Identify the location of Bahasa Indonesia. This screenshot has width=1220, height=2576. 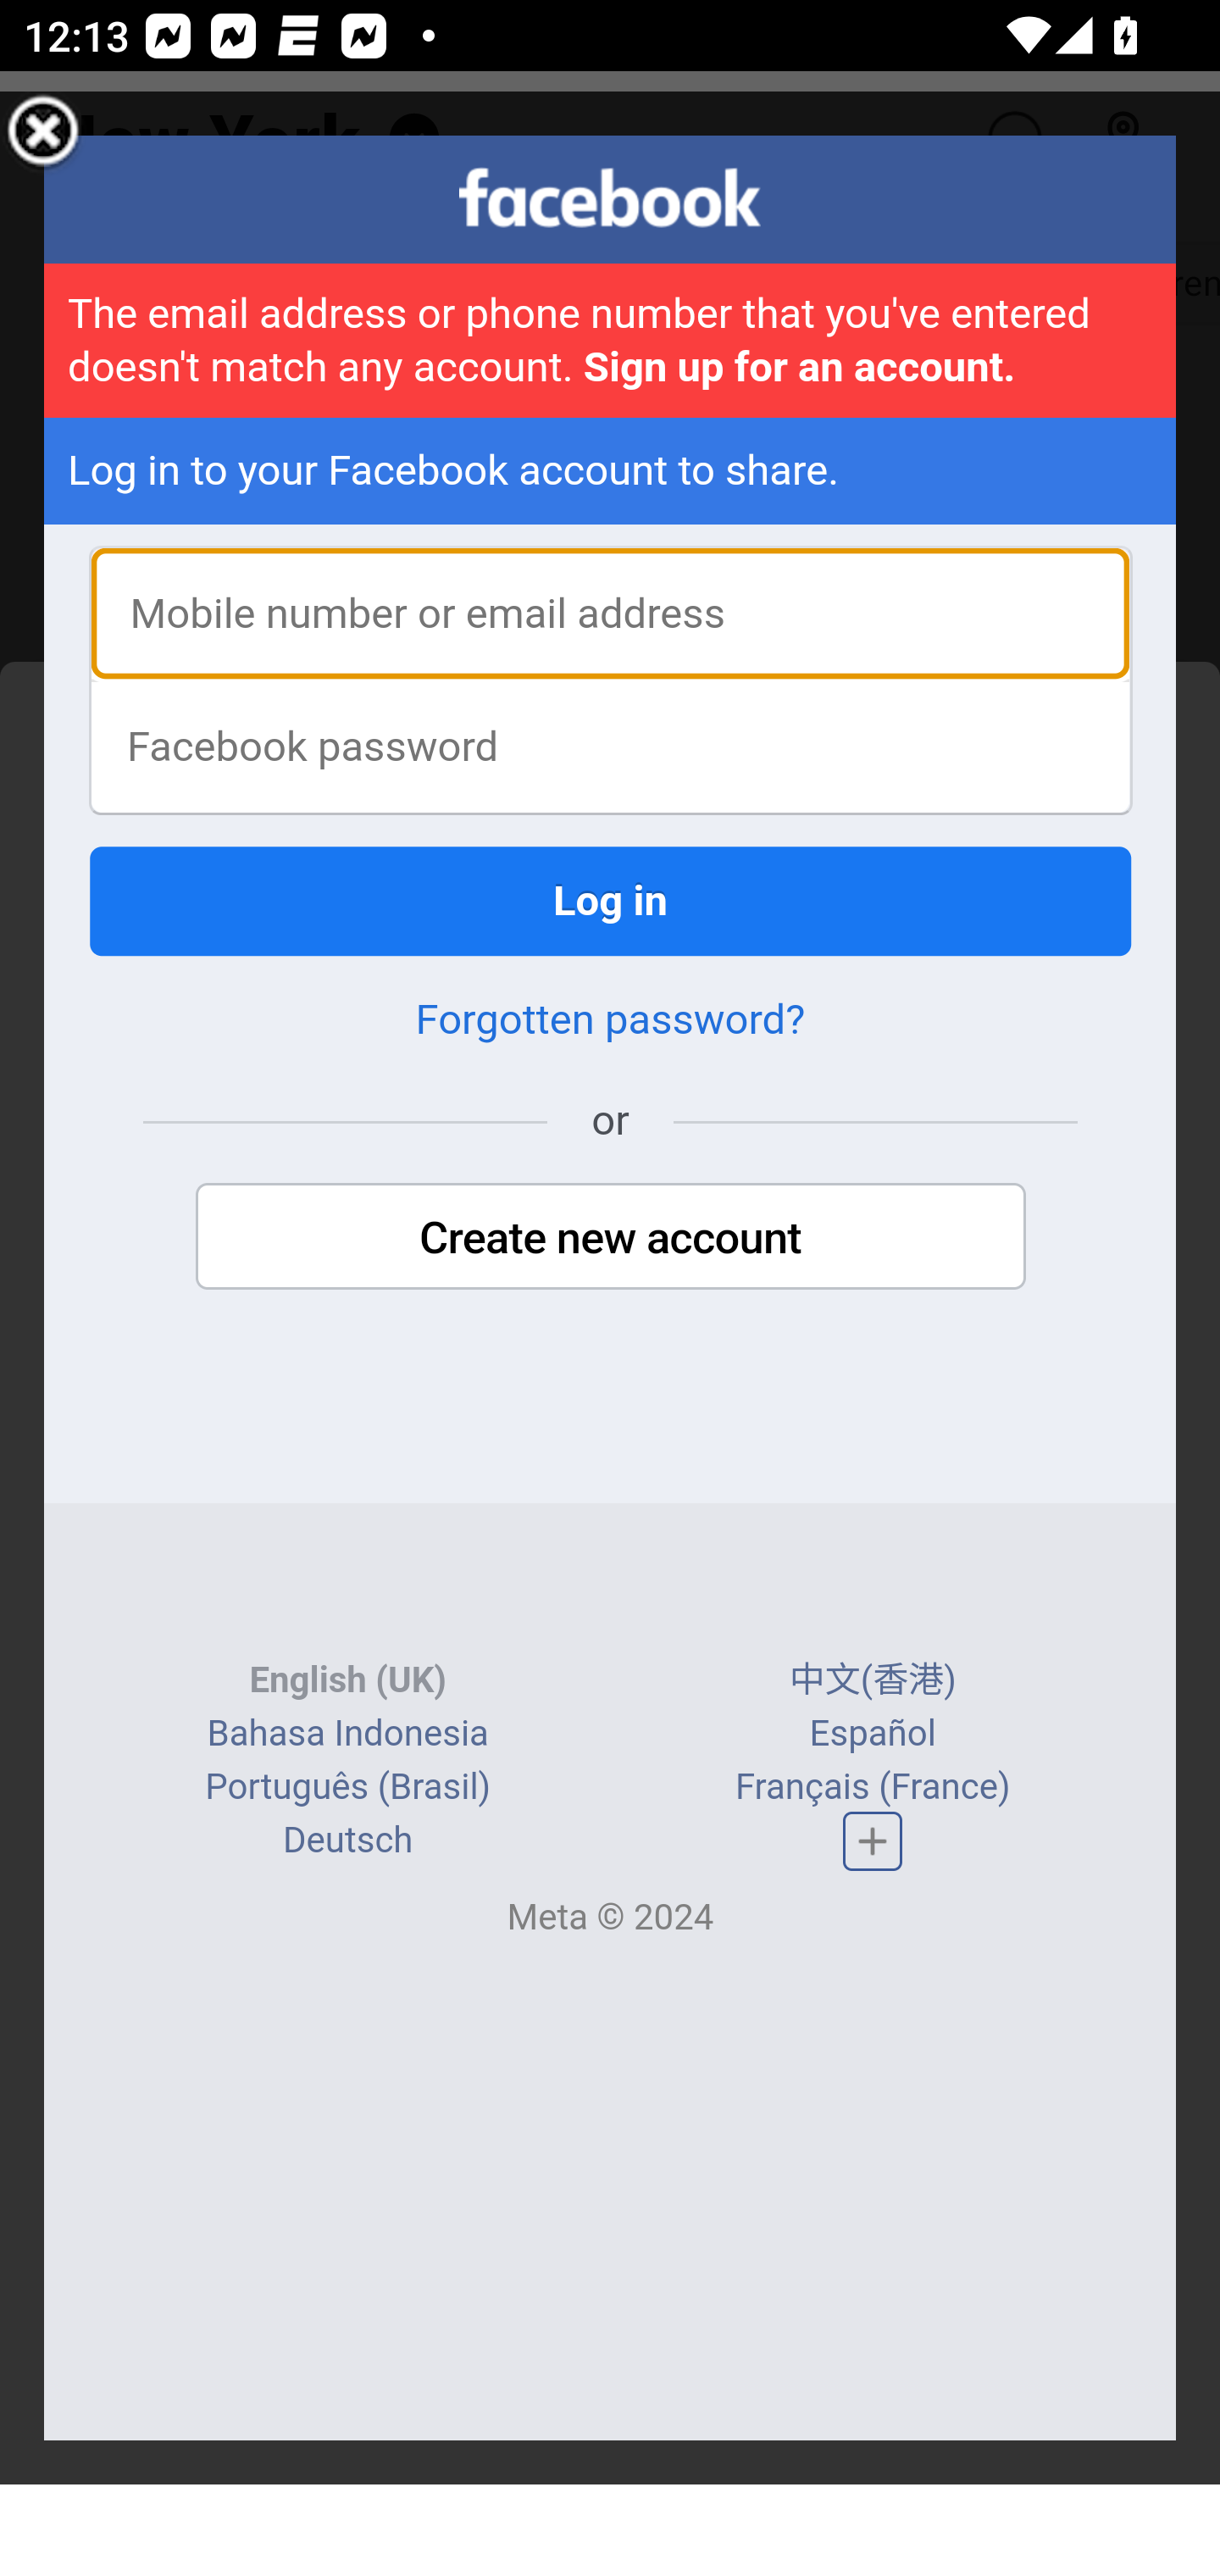
(346, 1735).